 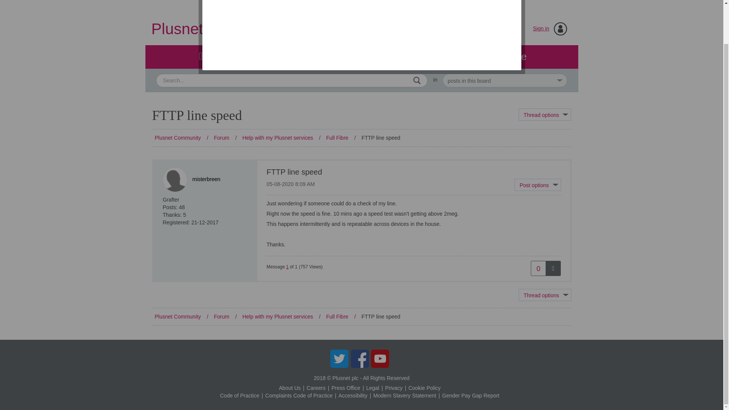 I want to click on Forum, so click(x=217, y=57).